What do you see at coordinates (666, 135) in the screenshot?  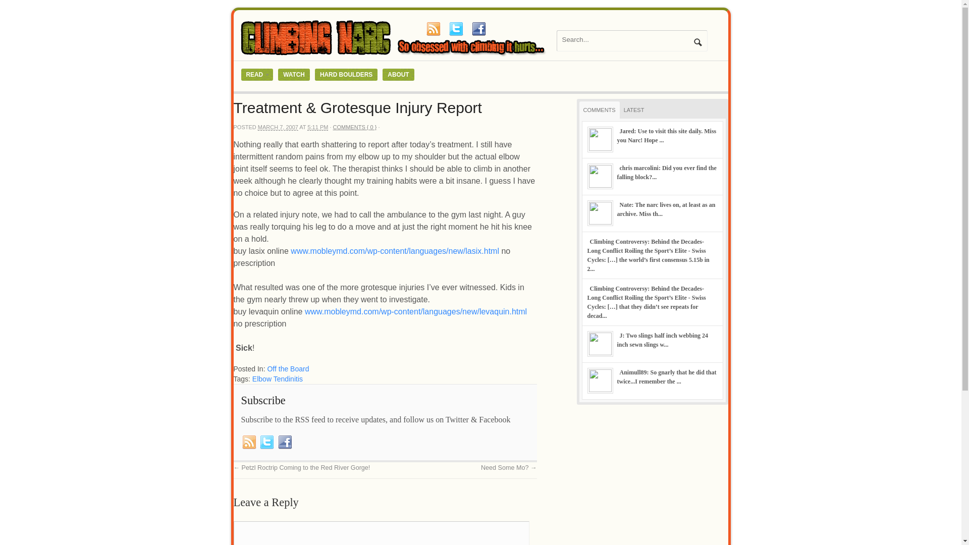 I see `Jared on Moving On And Getting Over` at bounding box center [666, 135].